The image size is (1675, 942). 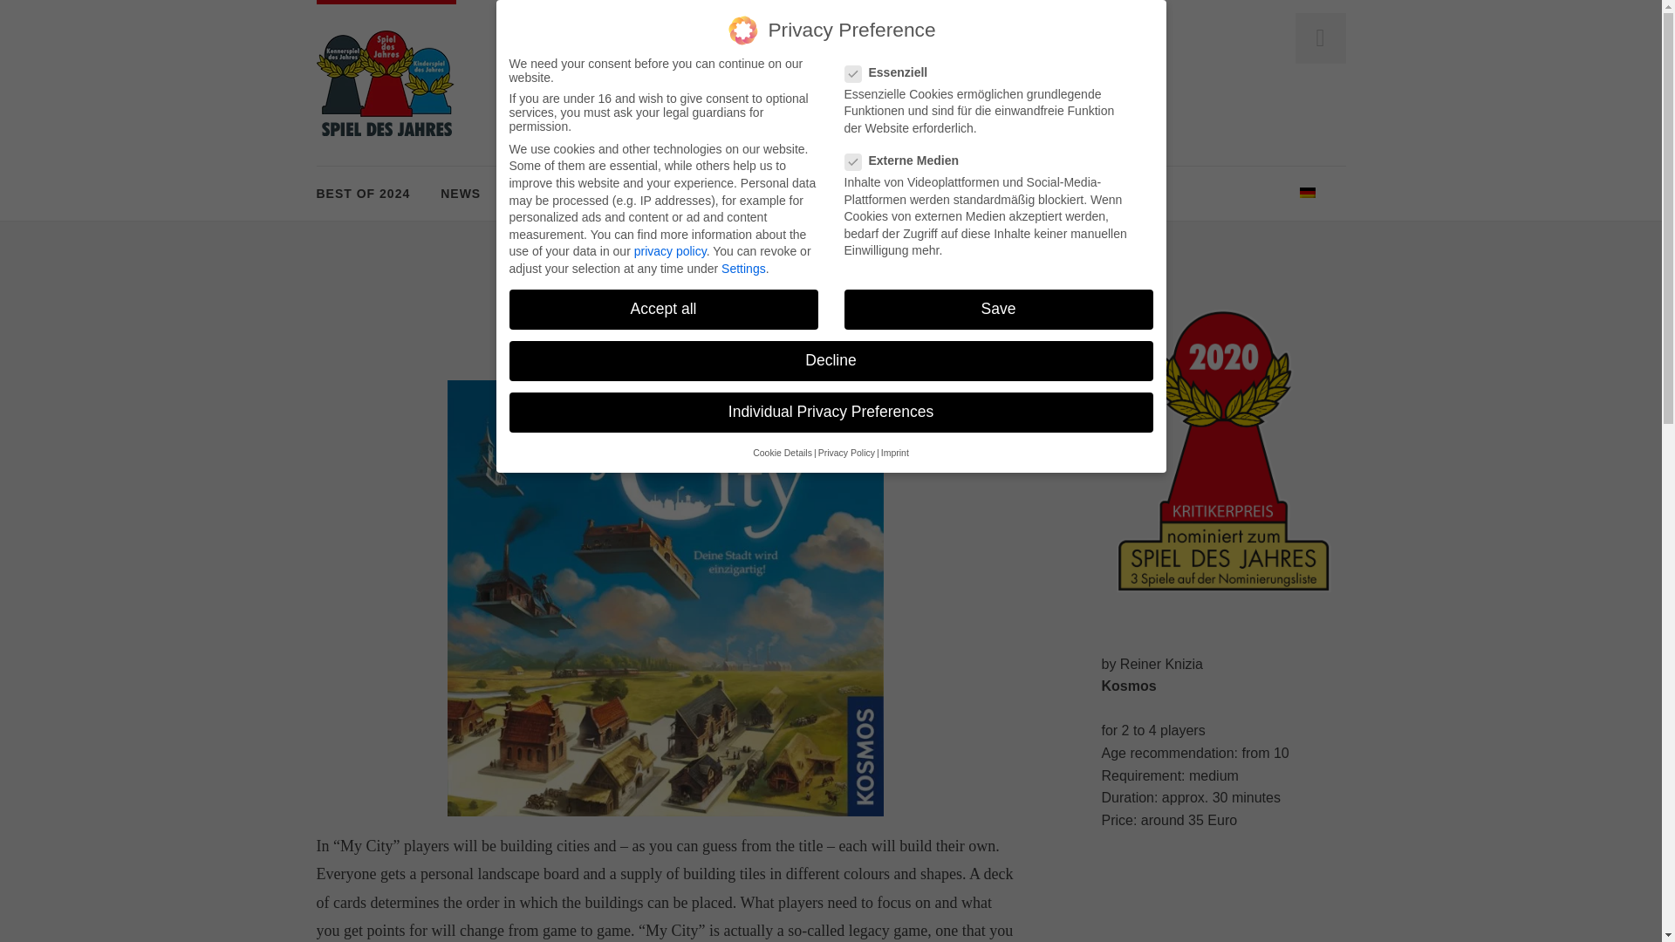 What do you see at coordinates (831, 361) in the screenshot?
I see `Decline` at bounding box center [831, 361].